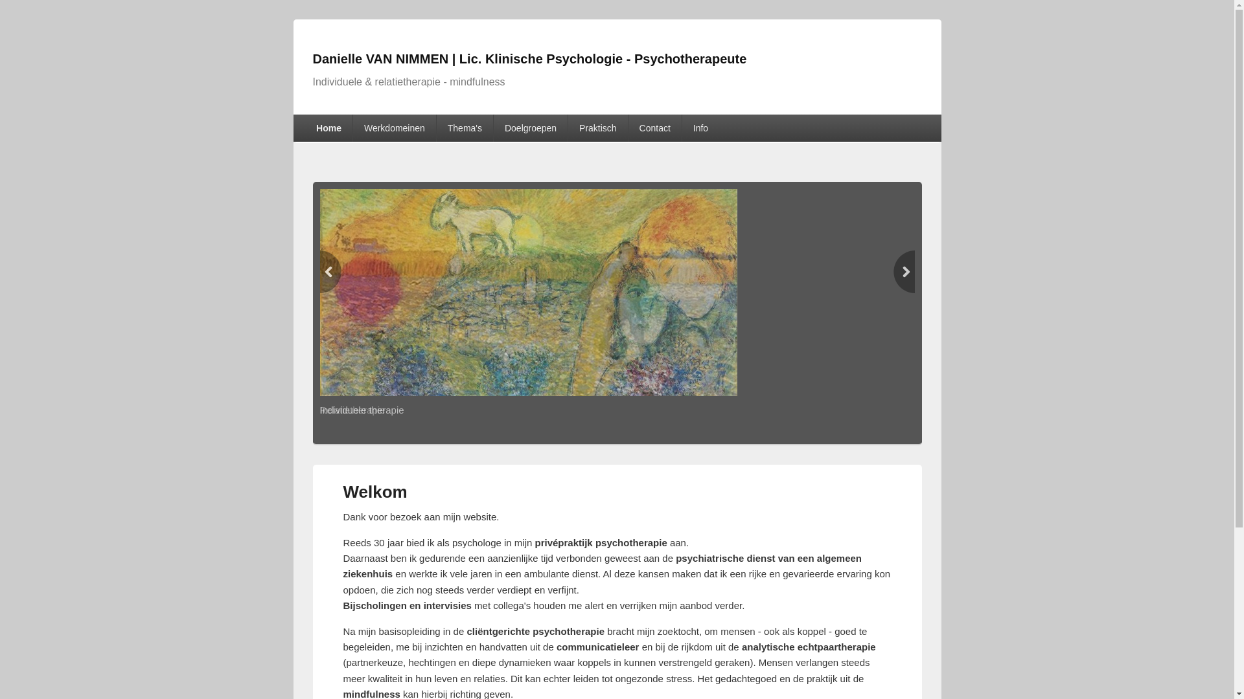 This screenshot has height=699, width=1244. What do you see at coordinates (376, 491) in the screenshot?
I see `Welkom` at bounding box center [376, 491].